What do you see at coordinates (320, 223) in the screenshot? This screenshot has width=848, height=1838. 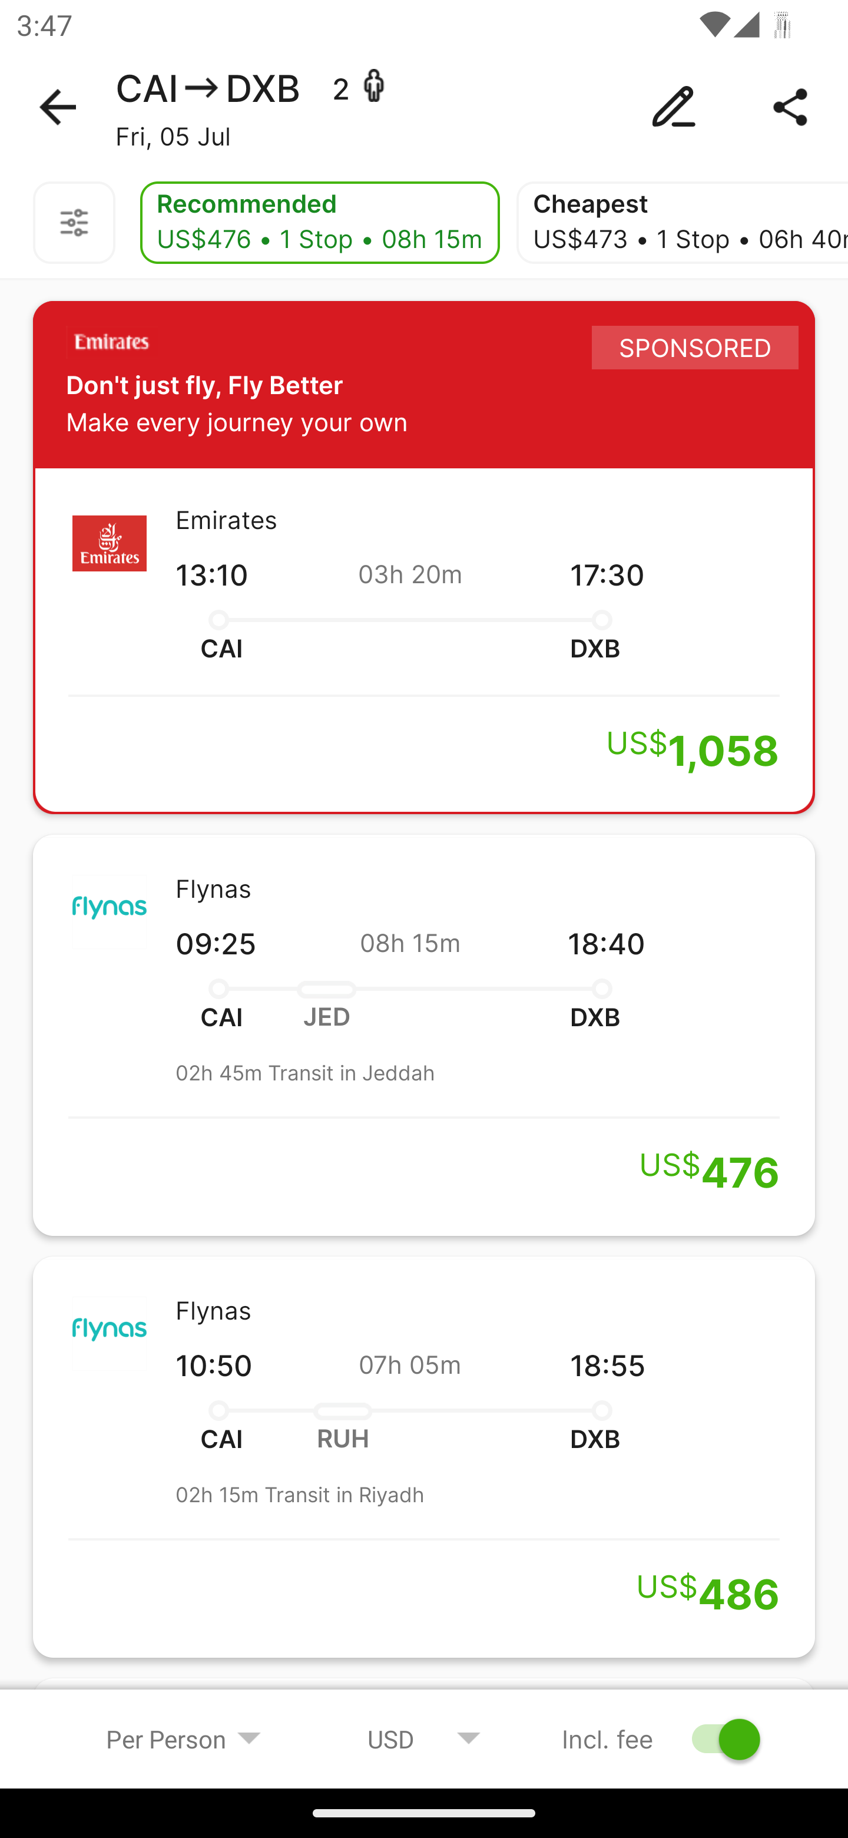 I see `Recommended  US$476 • 1 Stop • 08h 15m` at bounding box center [320, 223].